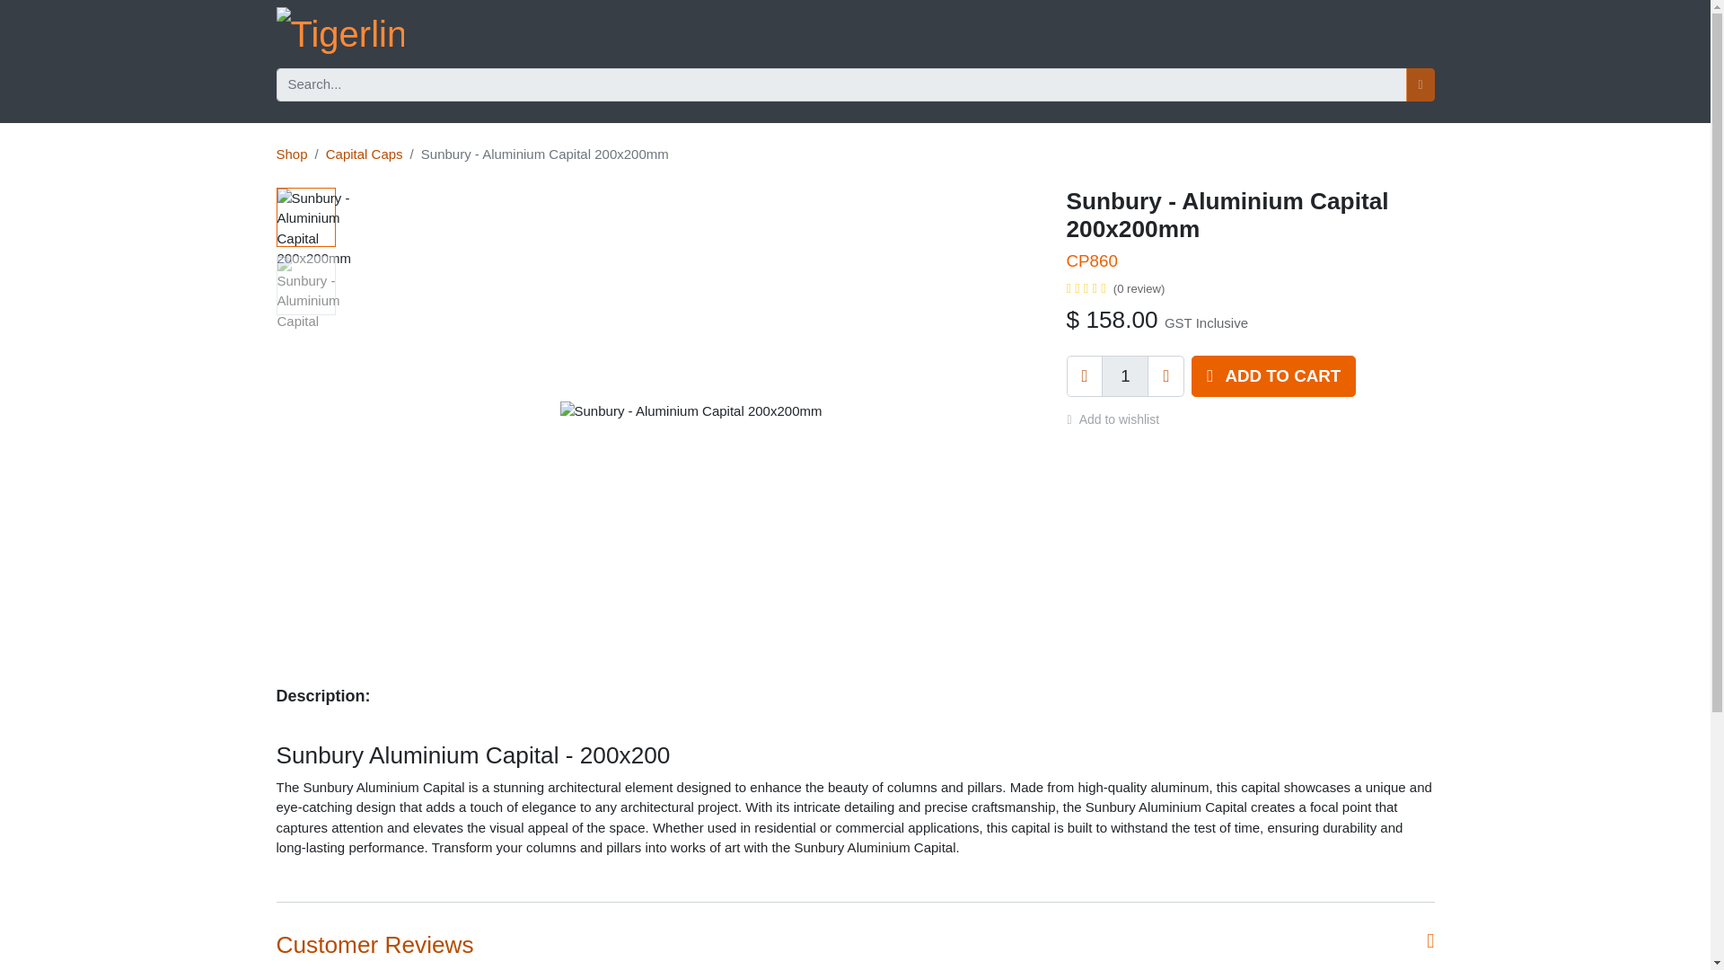 The image size is (1724, 970). What do you see at coordinates (292, 154) in the screenshot?
I see `Shop` at bounding box center [292, 154].